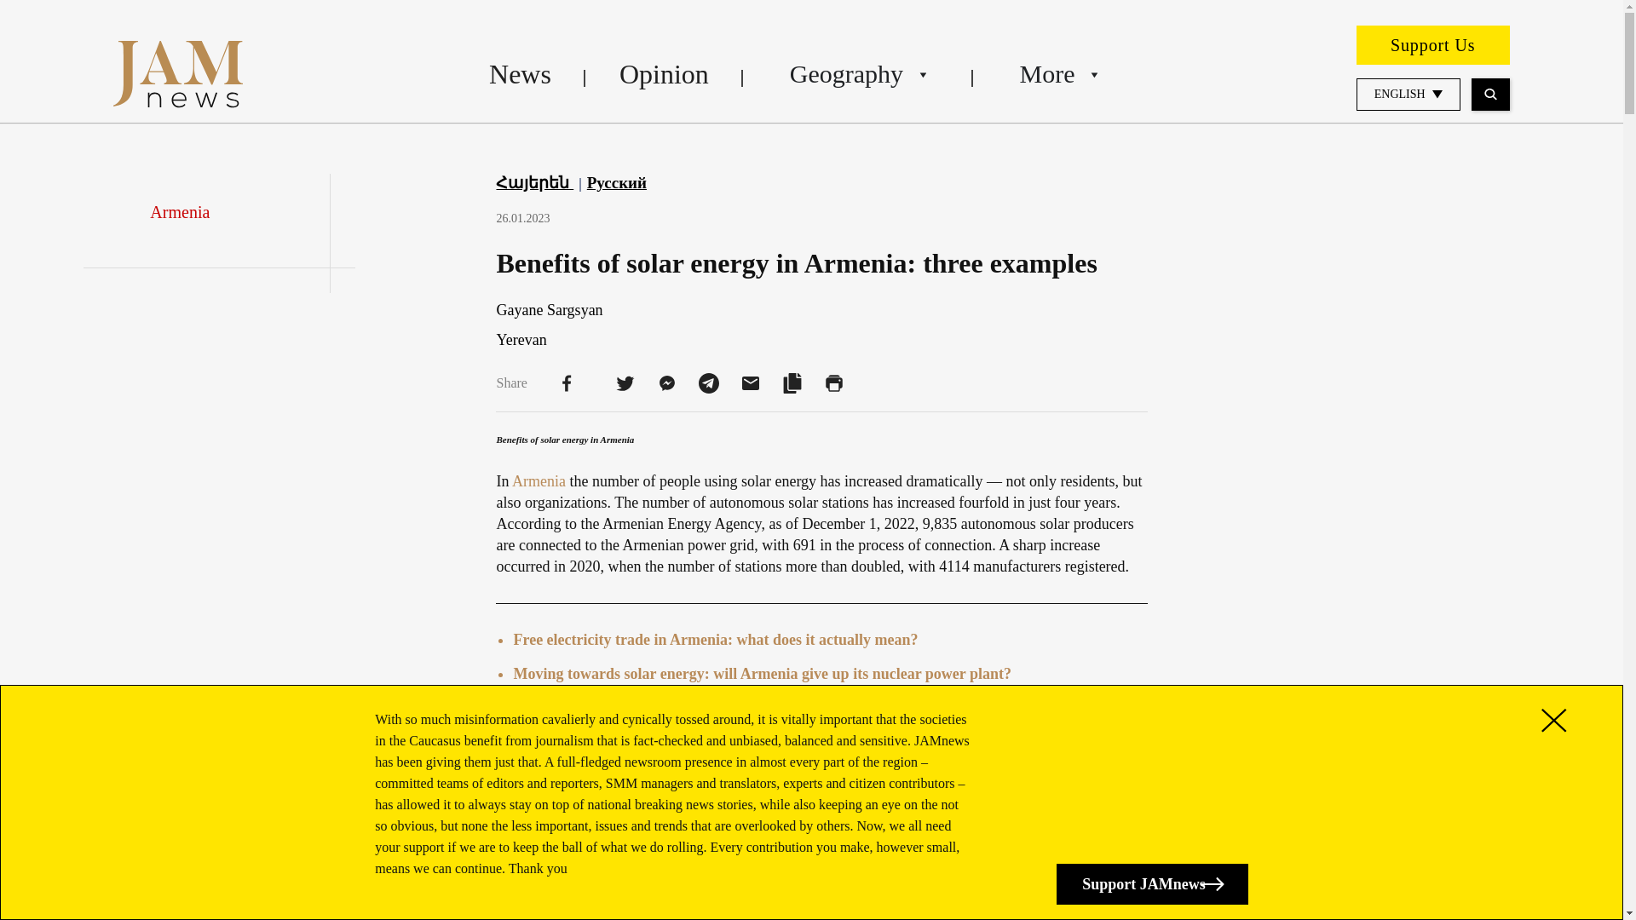 The width and height of the screenshot is (1636, 920). I want to click on Support Us, so click(1433, 44).